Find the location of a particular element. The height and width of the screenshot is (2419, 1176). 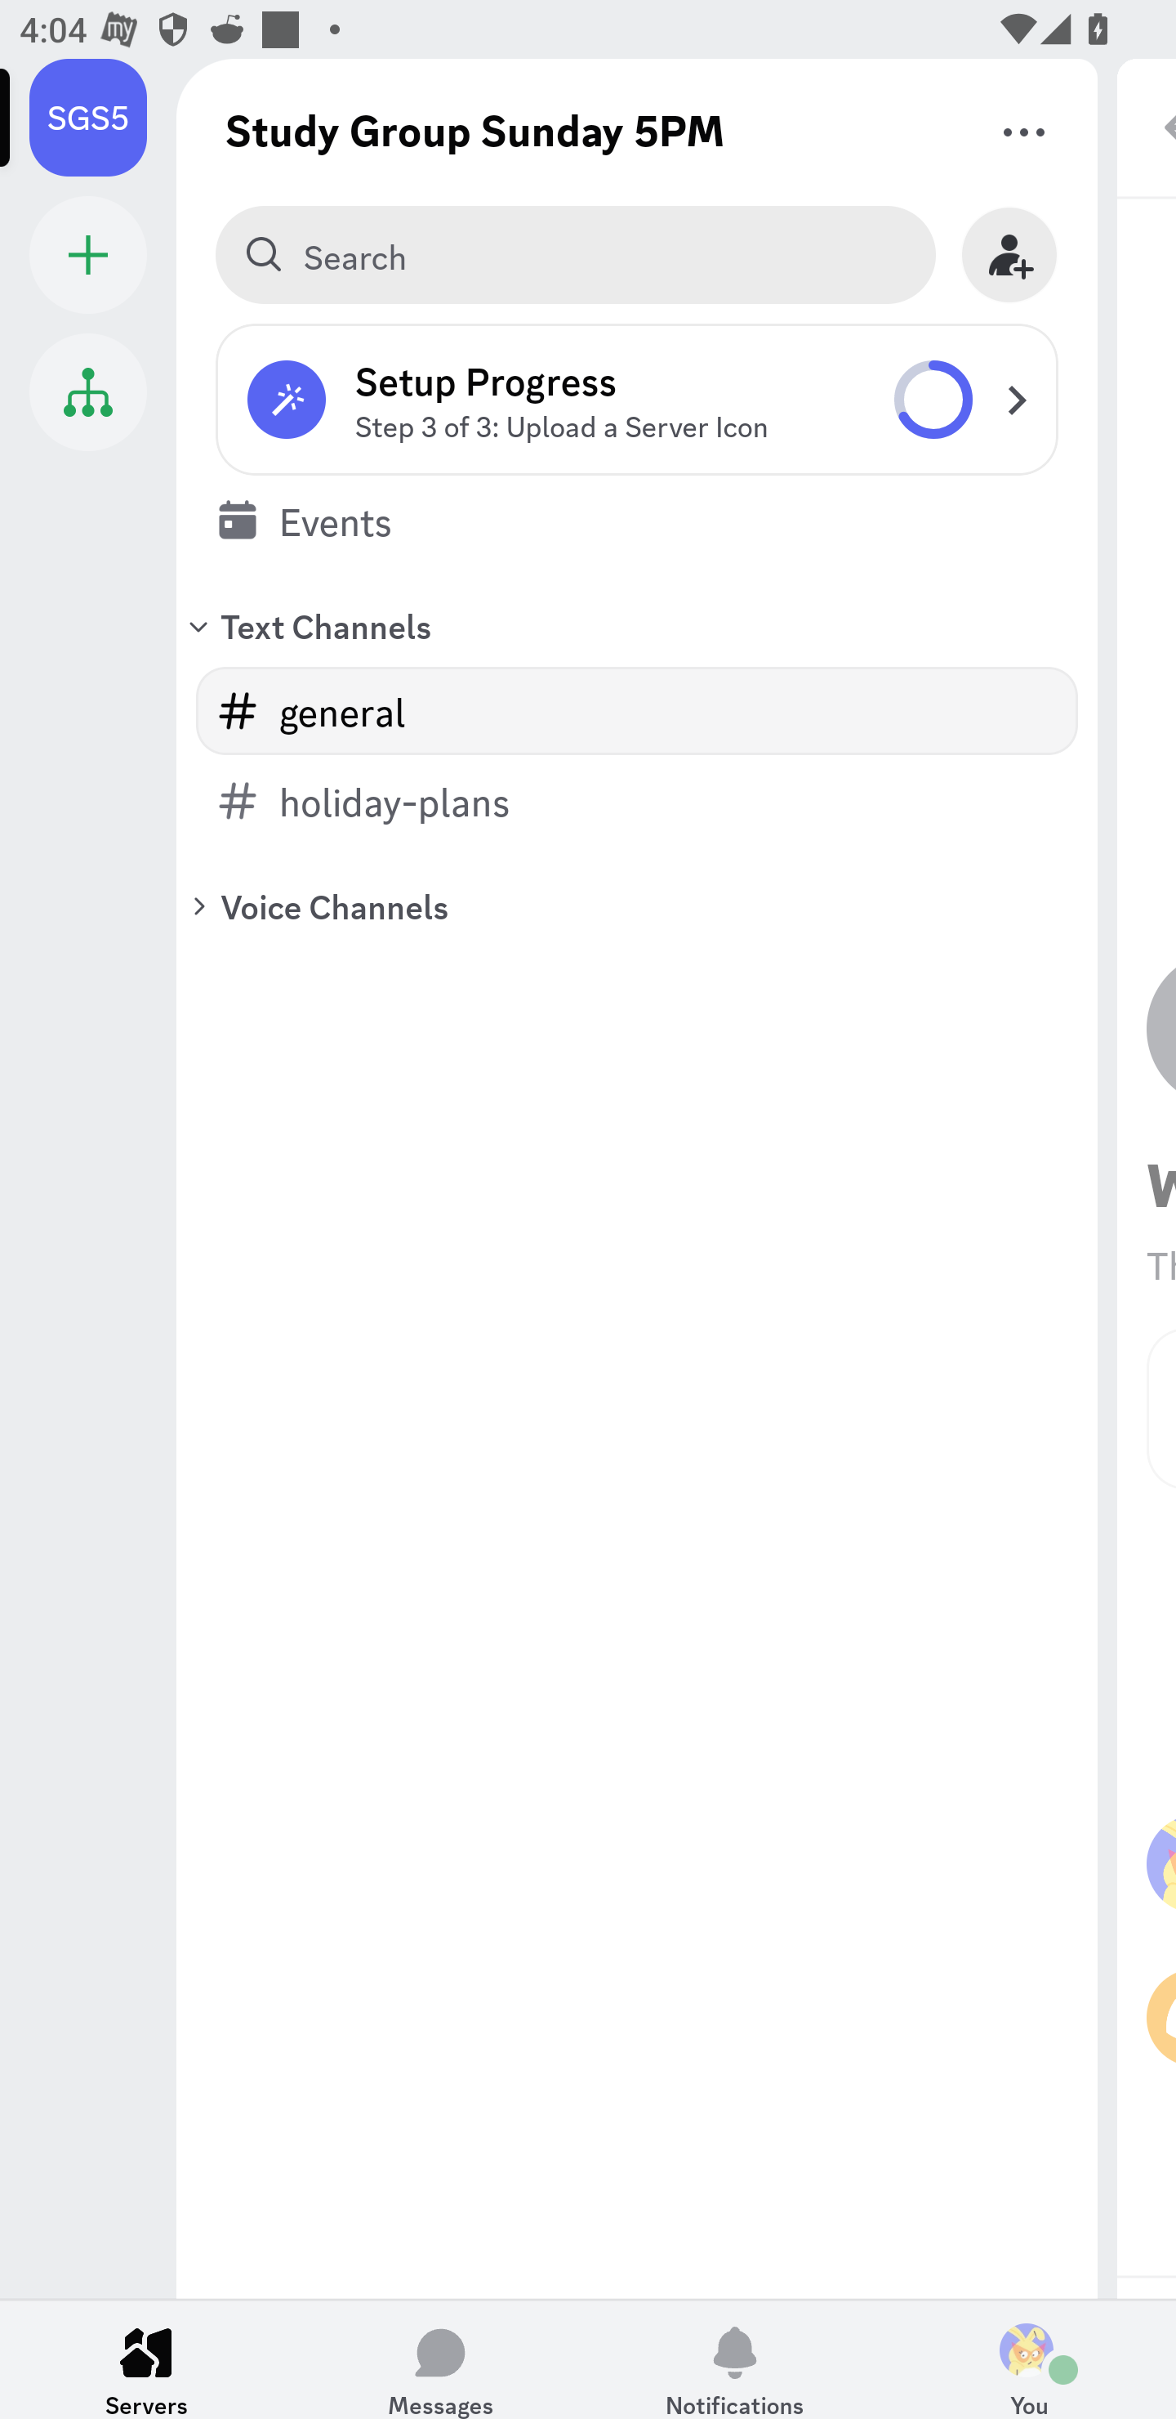

Servers is located at coordinates (147, 2359).